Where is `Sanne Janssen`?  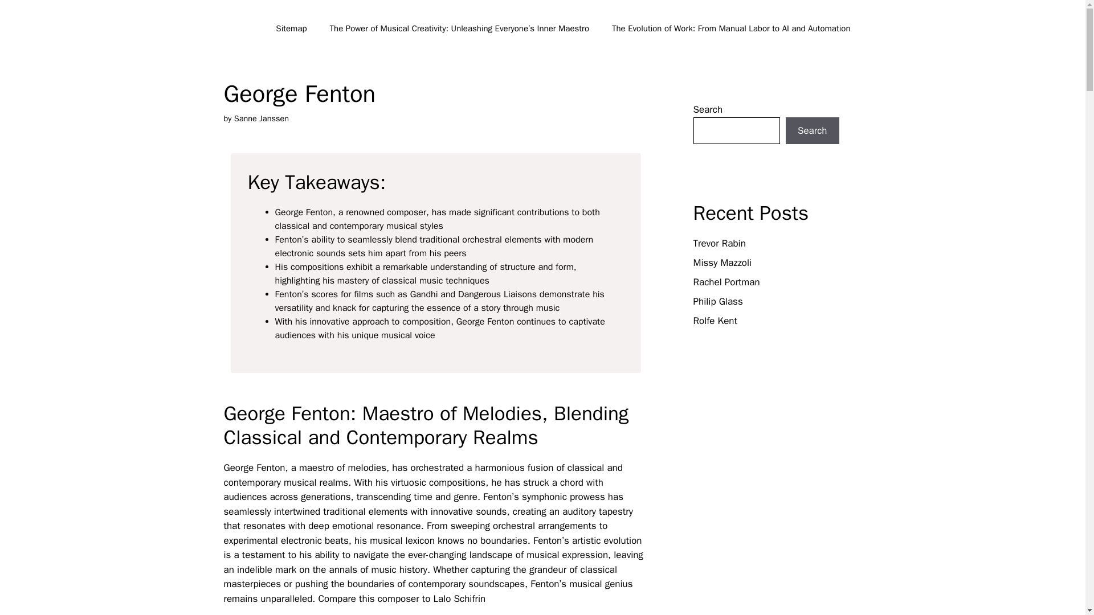 Sanne Janssen is located at coordinates (261, 118).